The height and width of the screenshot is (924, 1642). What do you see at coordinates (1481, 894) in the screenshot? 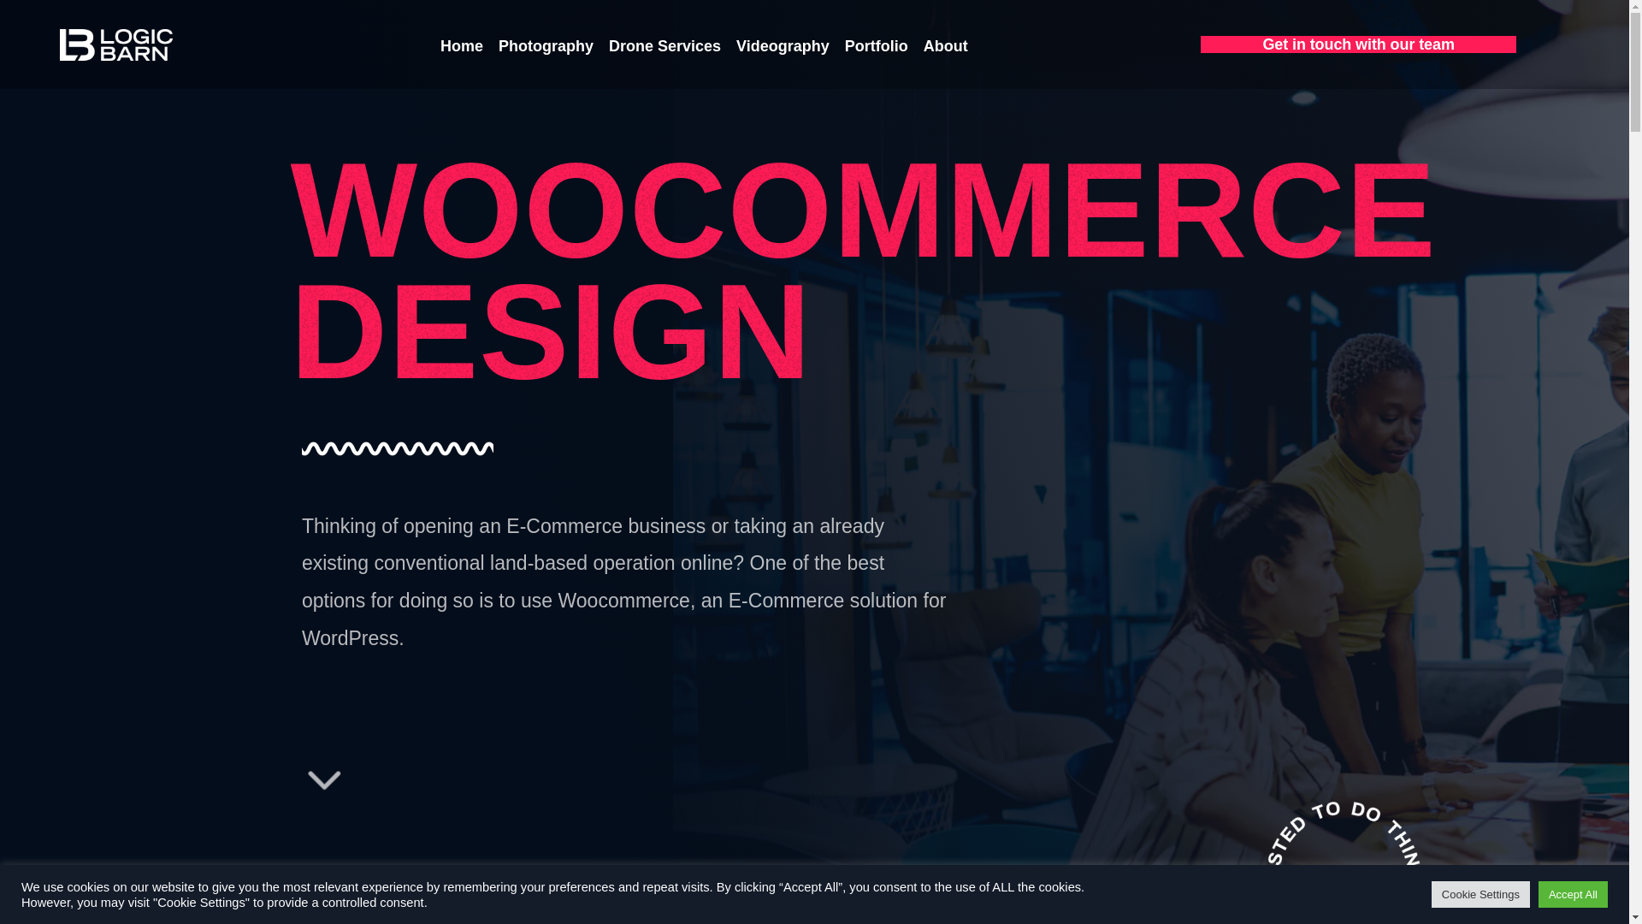
I see `Cookie Settings` at bounding box center [1481, 894].